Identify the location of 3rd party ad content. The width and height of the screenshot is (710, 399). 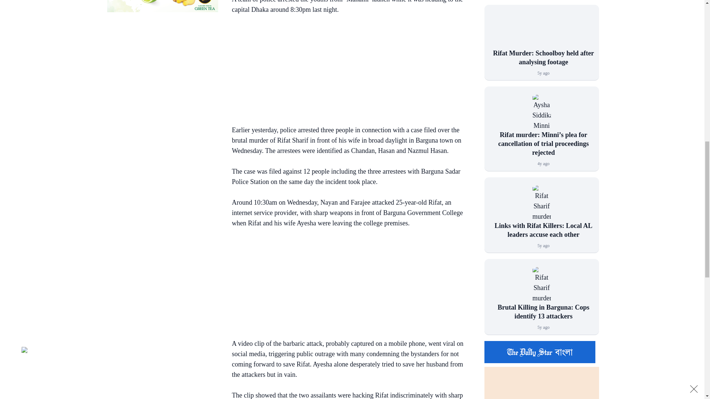
(162, 66).